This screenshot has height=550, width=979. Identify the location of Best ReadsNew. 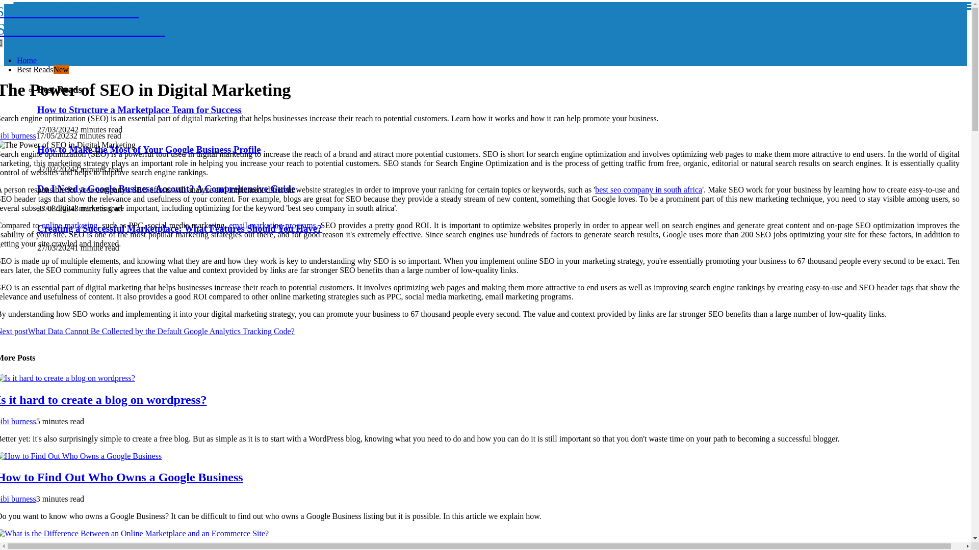
(42, 69).